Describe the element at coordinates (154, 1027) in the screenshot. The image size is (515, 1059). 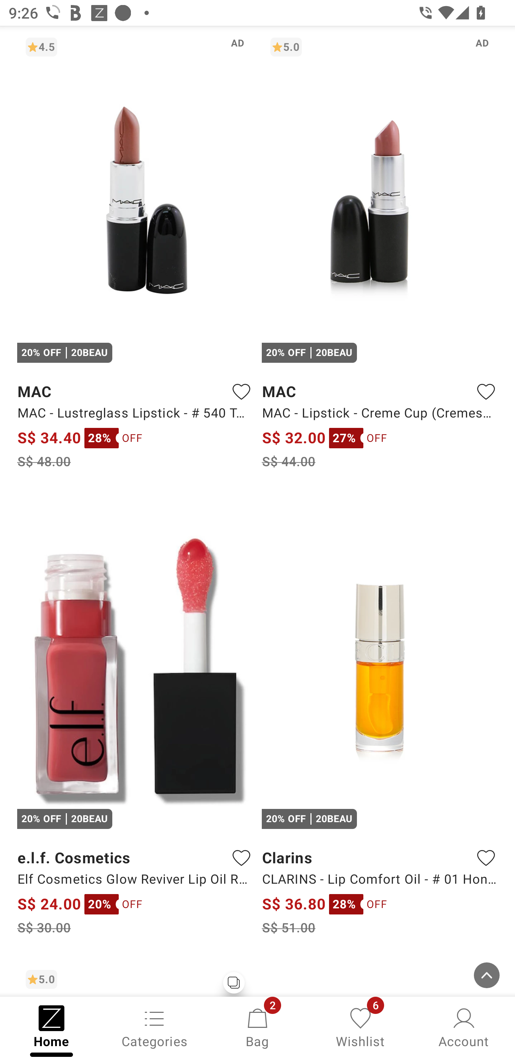
I see `Categories` at that location.